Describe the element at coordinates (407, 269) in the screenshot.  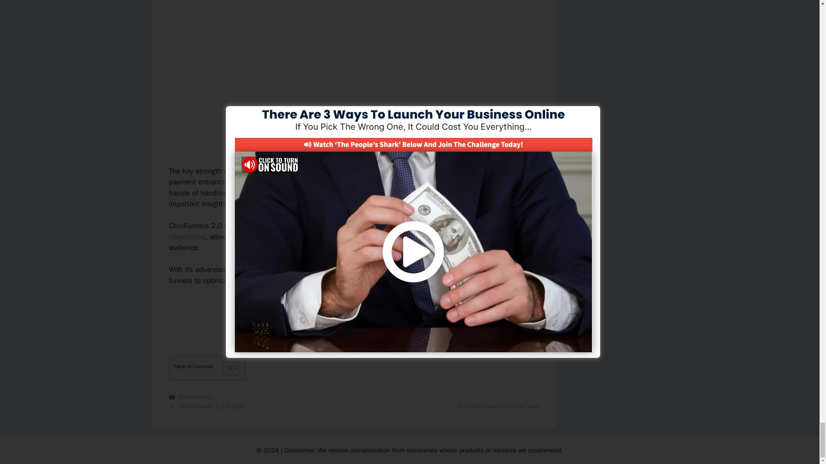
I see `data driven choices` at that location.